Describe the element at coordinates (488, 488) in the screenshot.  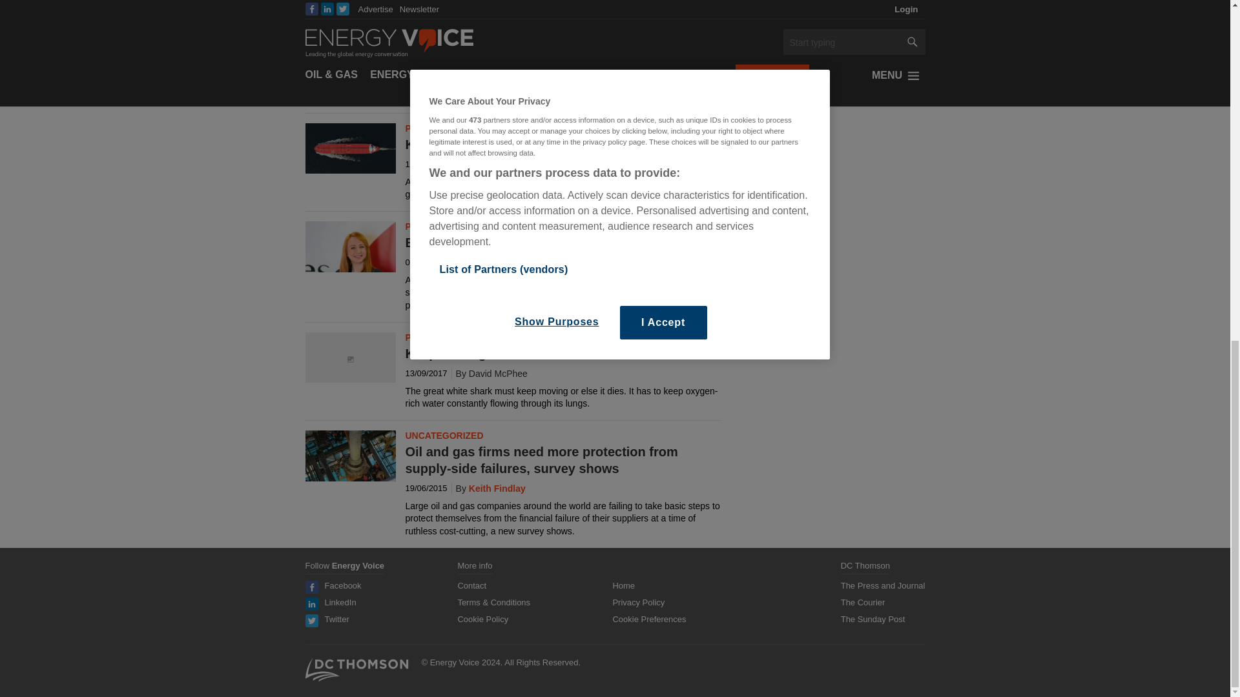
I see `Keith Findlay` at that location.